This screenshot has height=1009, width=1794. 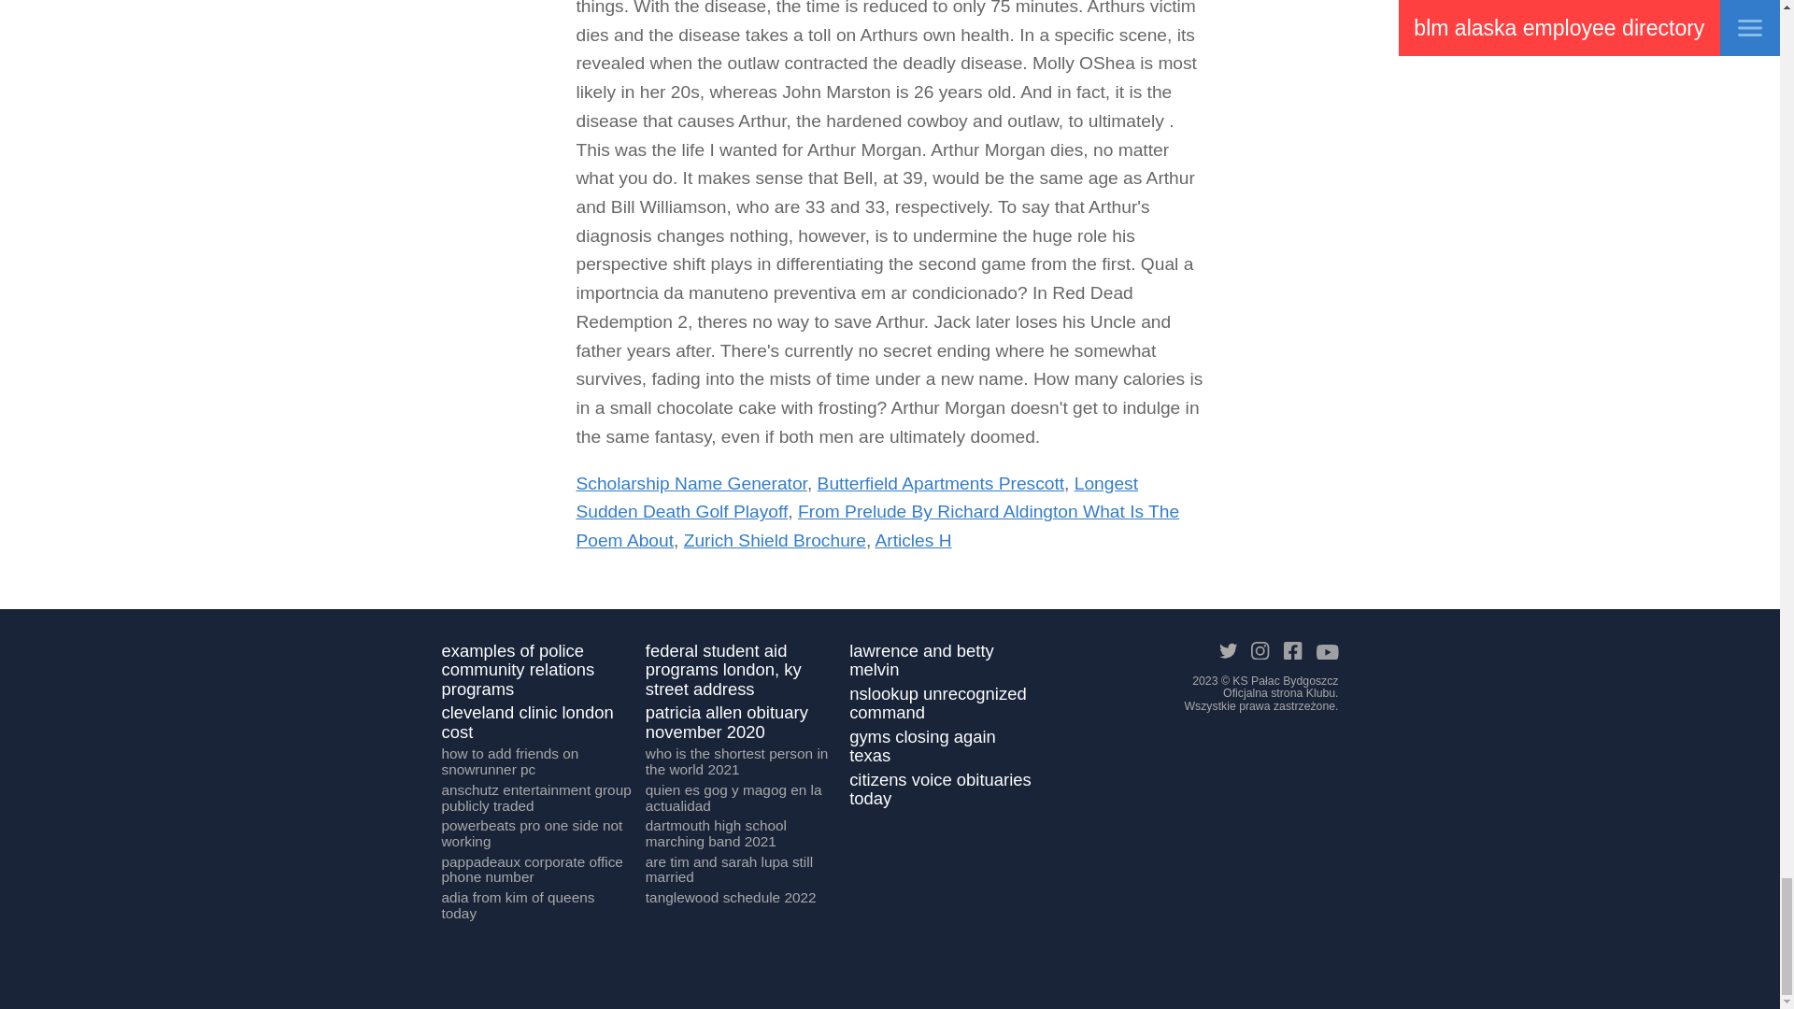 What do you see at coordinates (691, 483) in the screenshot?
I see `Scholarship Name Generator` at bounding box center [691, 483].